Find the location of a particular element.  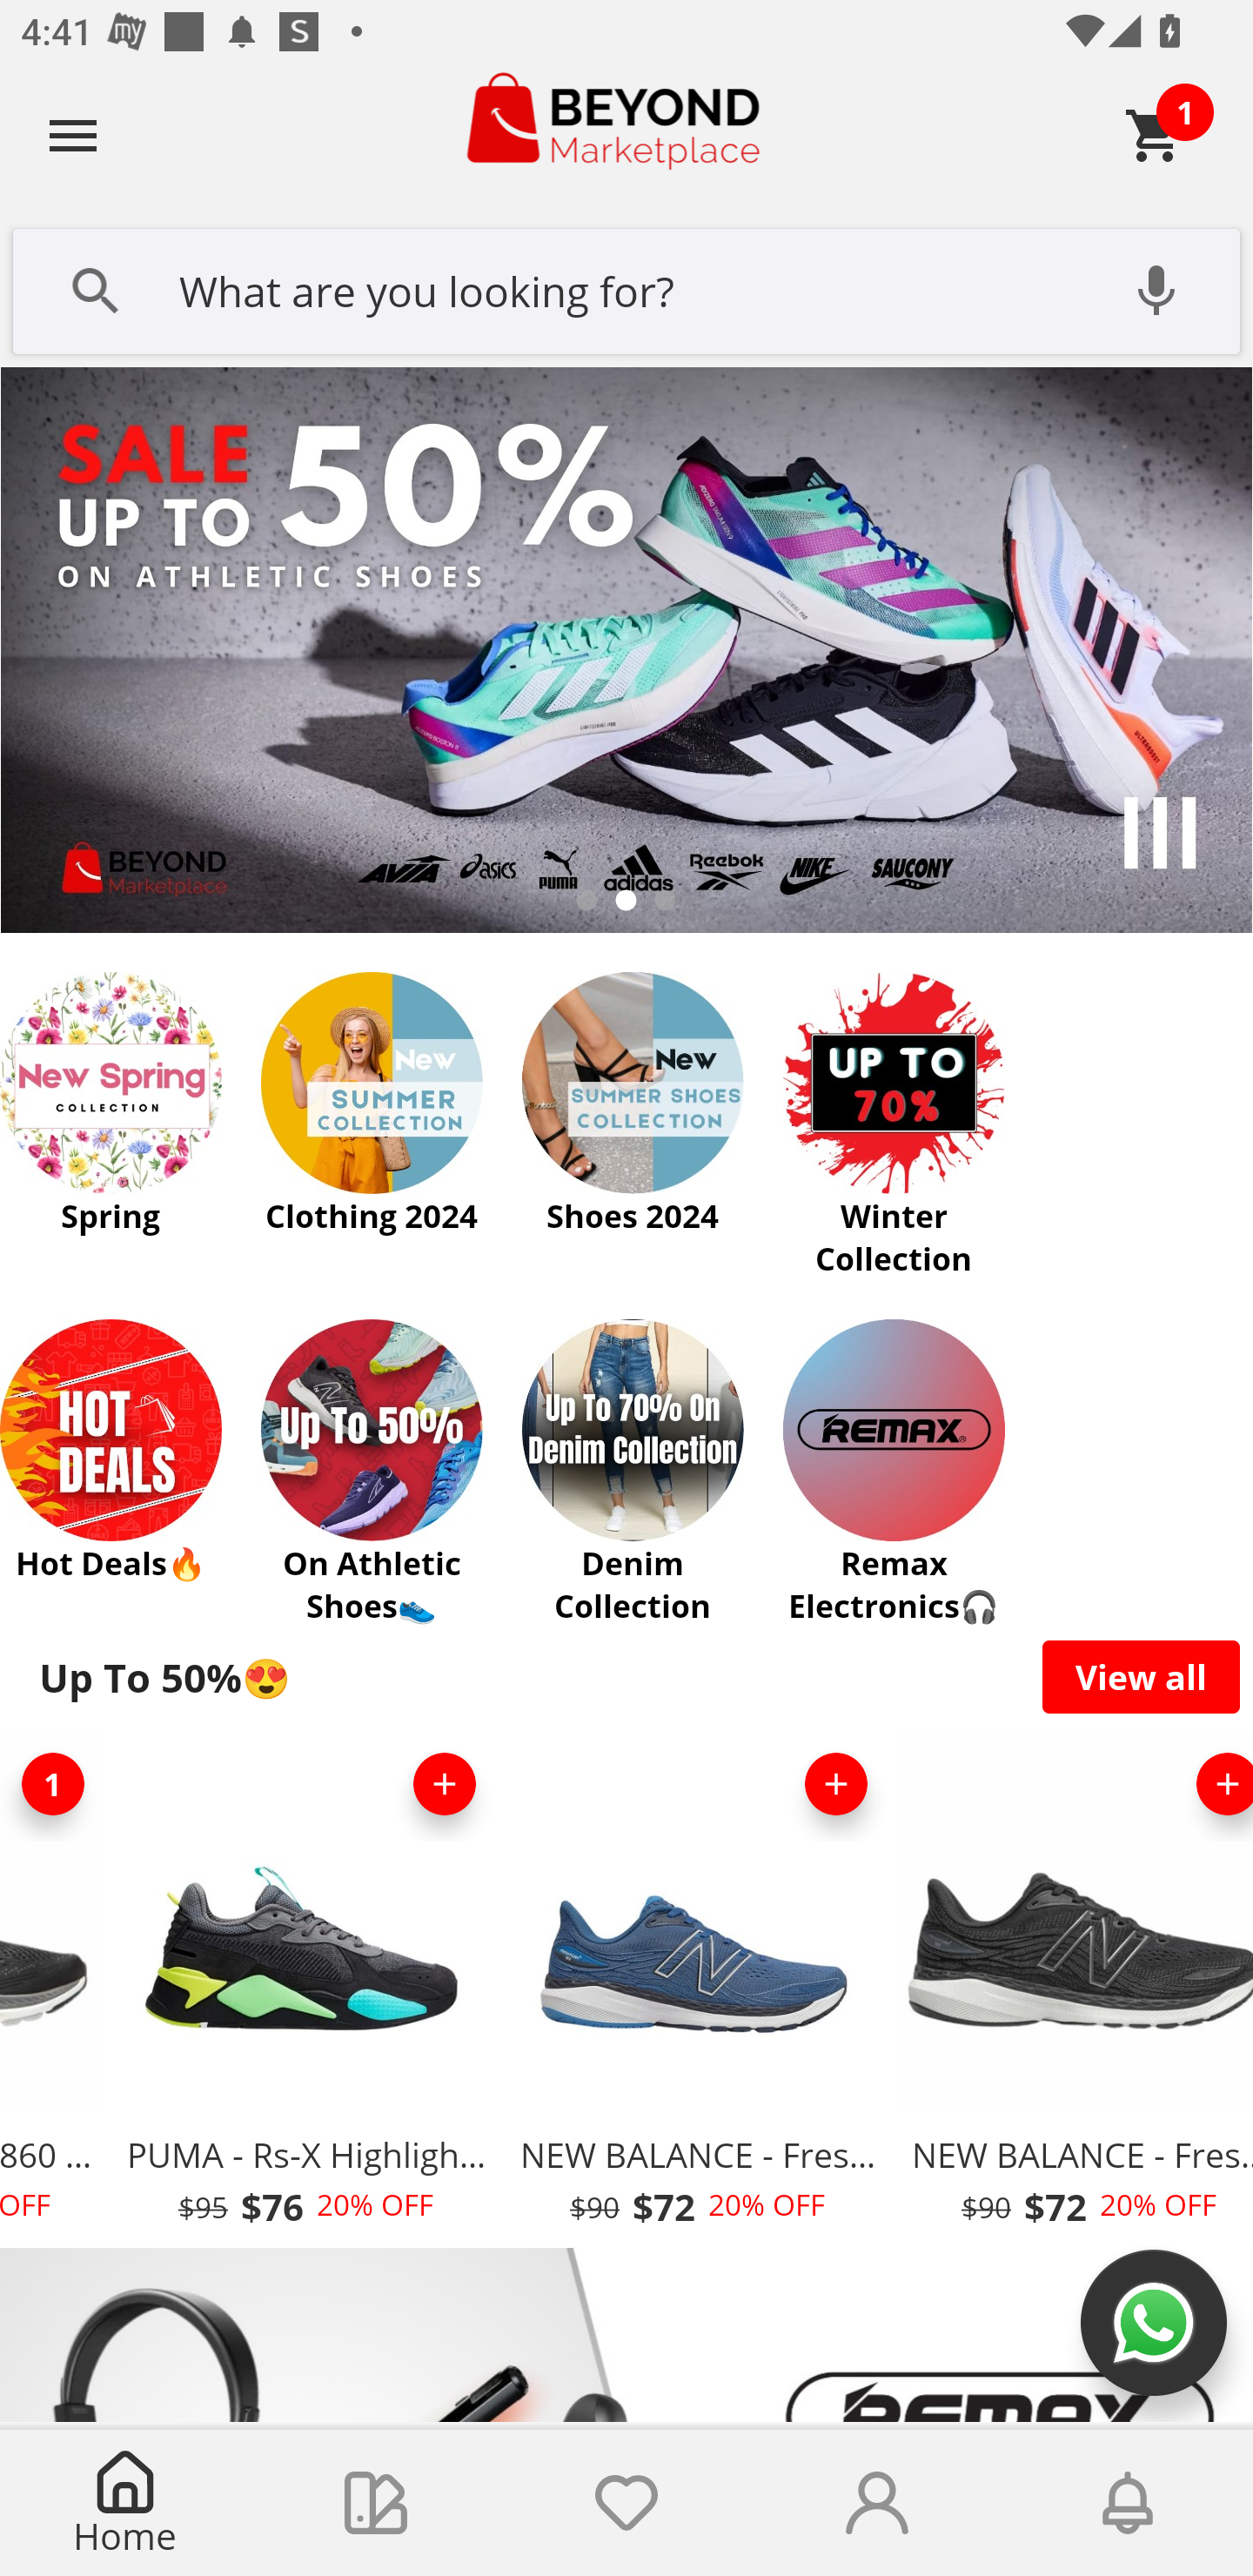

Navigate up is located at coordinates (73, 135).